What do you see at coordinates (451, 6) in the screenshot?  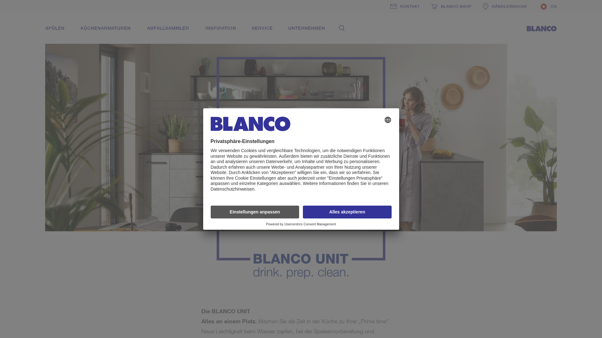 I see `BLANCO SHOP` at bounding box center [451, 6].